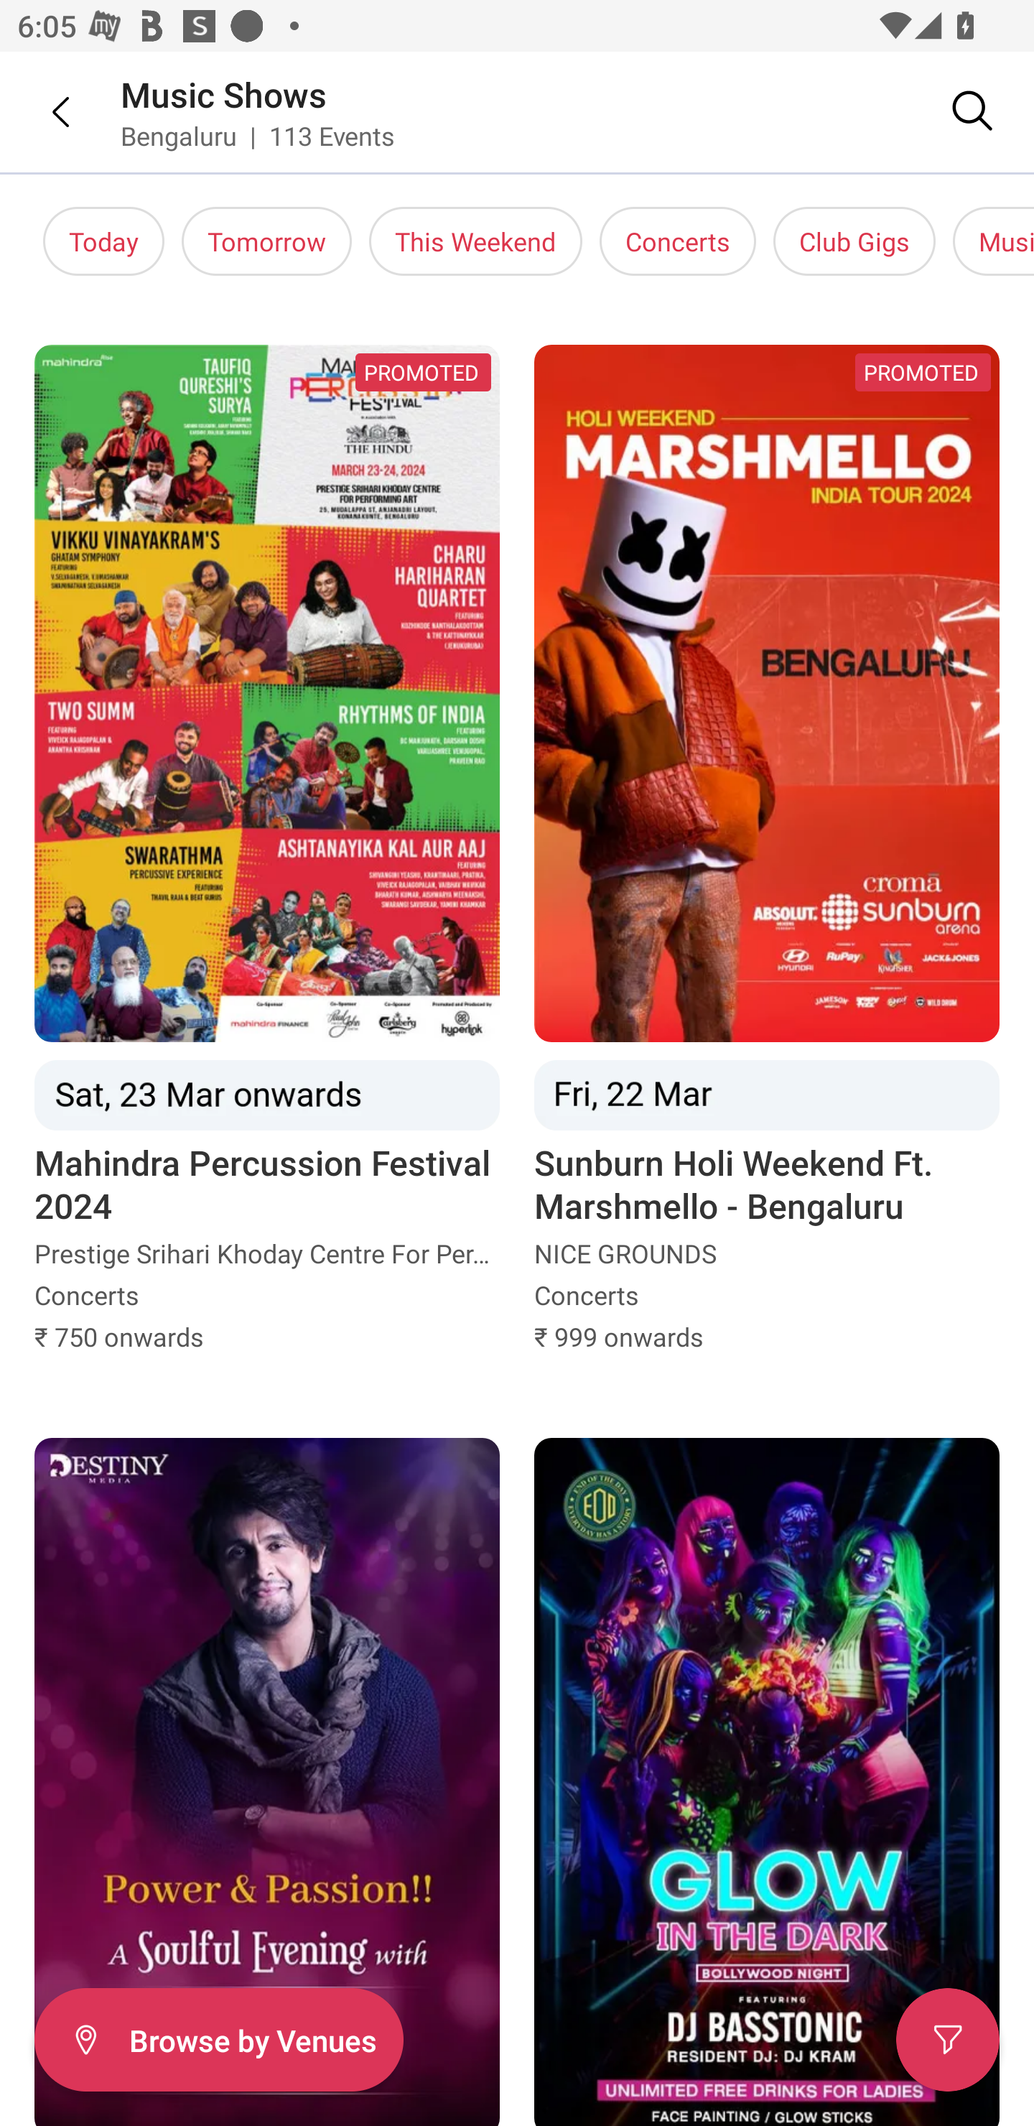 The width and height of the screenshot is (1034, 2126). What do you see at coordinates (224, 93) in the screenshot?
I see `Music Shows` at bounding box center [224, 93].